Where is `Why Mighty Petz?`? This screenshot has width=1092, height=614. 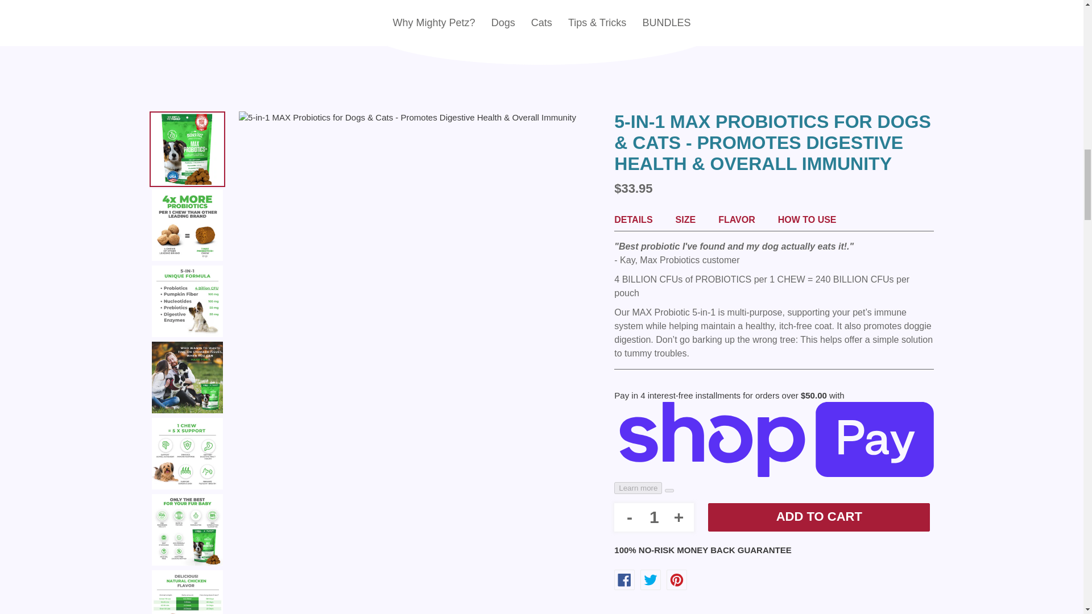 Why Mighty Petz? is located at coordinates (433, 22).